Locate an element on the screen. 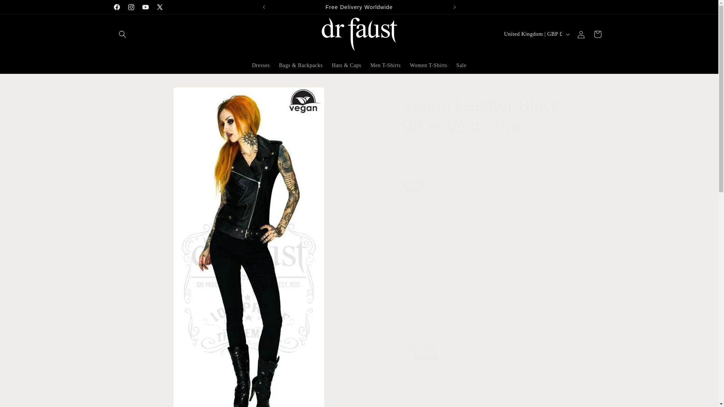 This screenshot has height=407, width=724. Men T-Shirts is located at coordinates (385, 66).